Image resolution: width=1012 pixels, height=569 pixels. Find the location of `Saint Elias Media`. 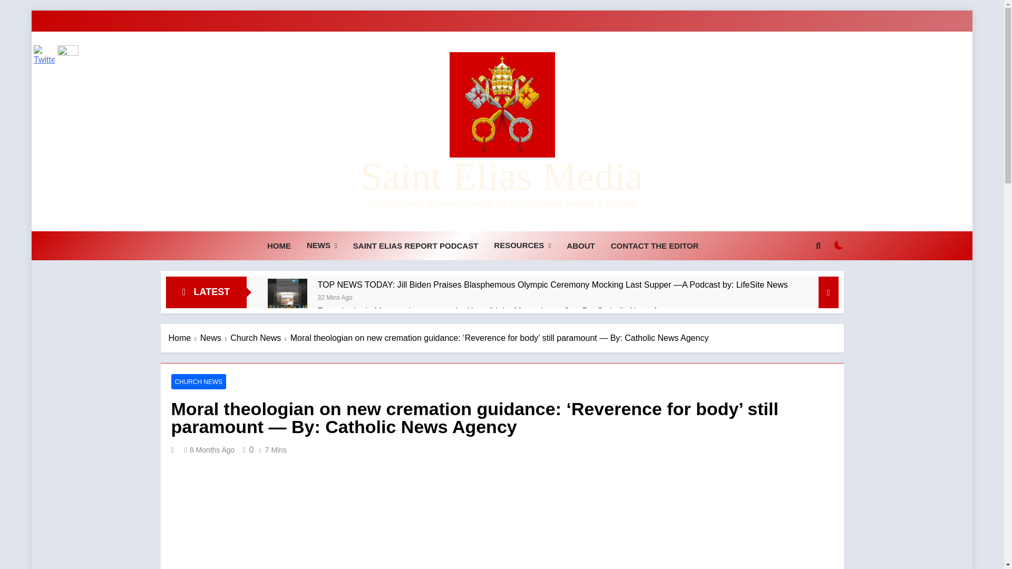

Saint Elias Media is located at coordinates (501, 176).